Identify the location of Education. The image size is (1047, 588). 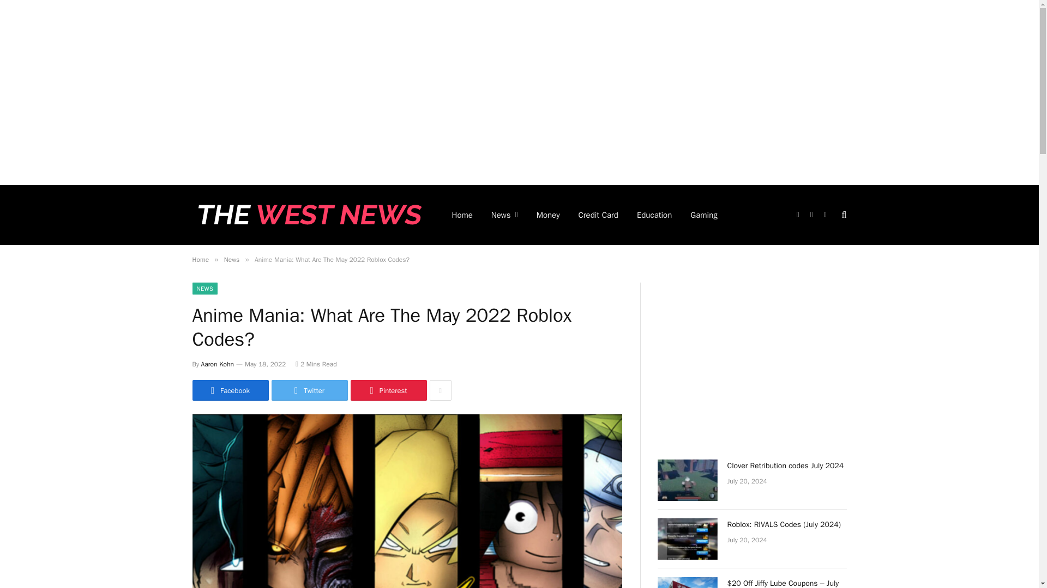
(654, 215).